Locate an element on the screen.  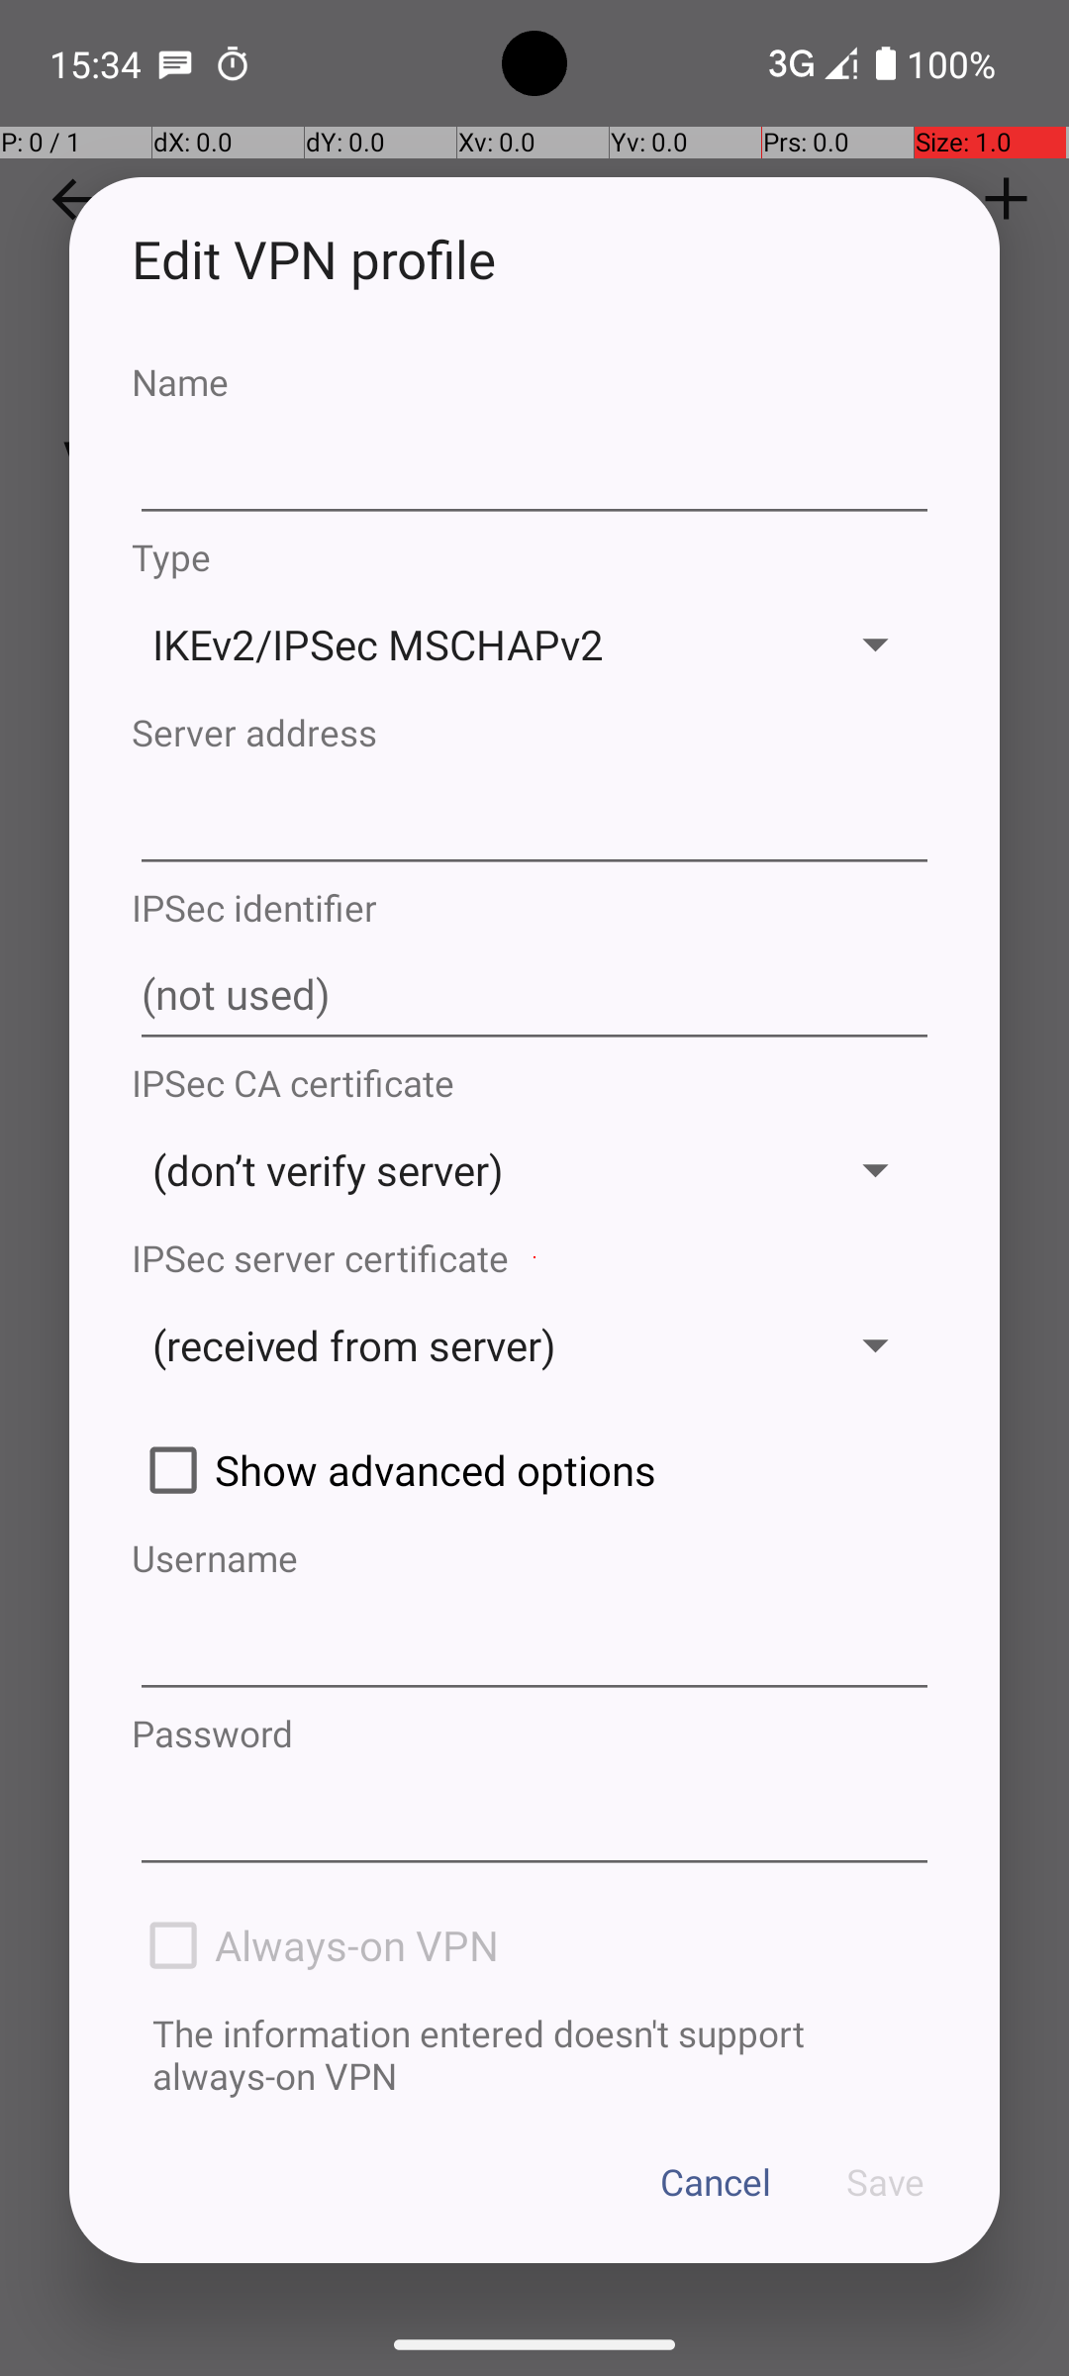
(don’t verify server) is located at coordinates (472, 1170).